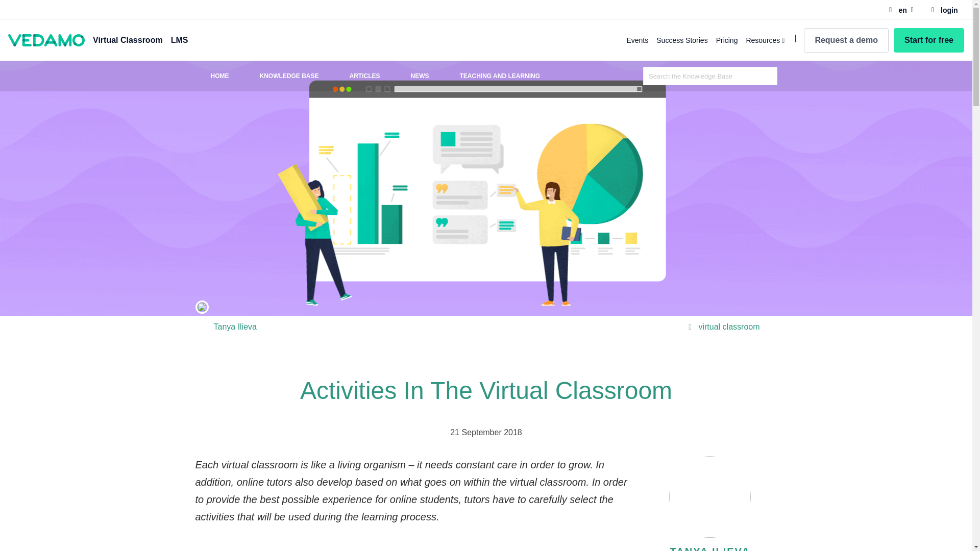 Image resolution: width=980 pixels, height=551 pixels. I want to click on Request a demo, so click(846, 40).